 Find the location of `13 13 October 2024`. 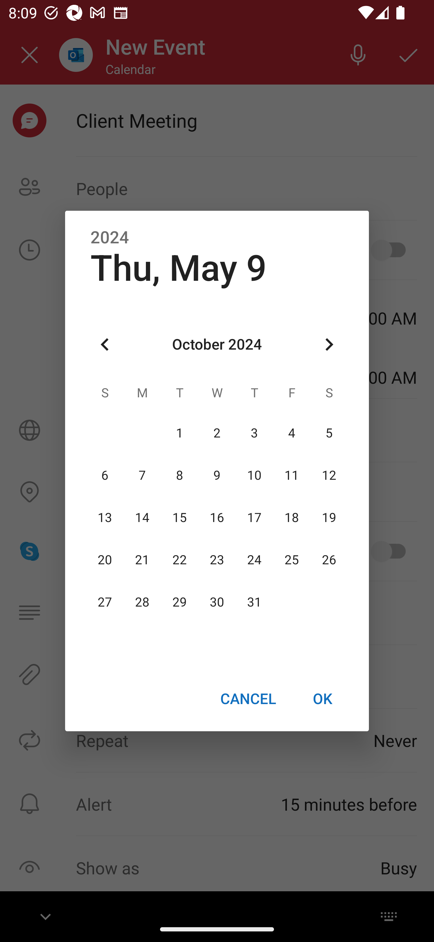

13 13 October 2024 is located at coordinates (105, 517).